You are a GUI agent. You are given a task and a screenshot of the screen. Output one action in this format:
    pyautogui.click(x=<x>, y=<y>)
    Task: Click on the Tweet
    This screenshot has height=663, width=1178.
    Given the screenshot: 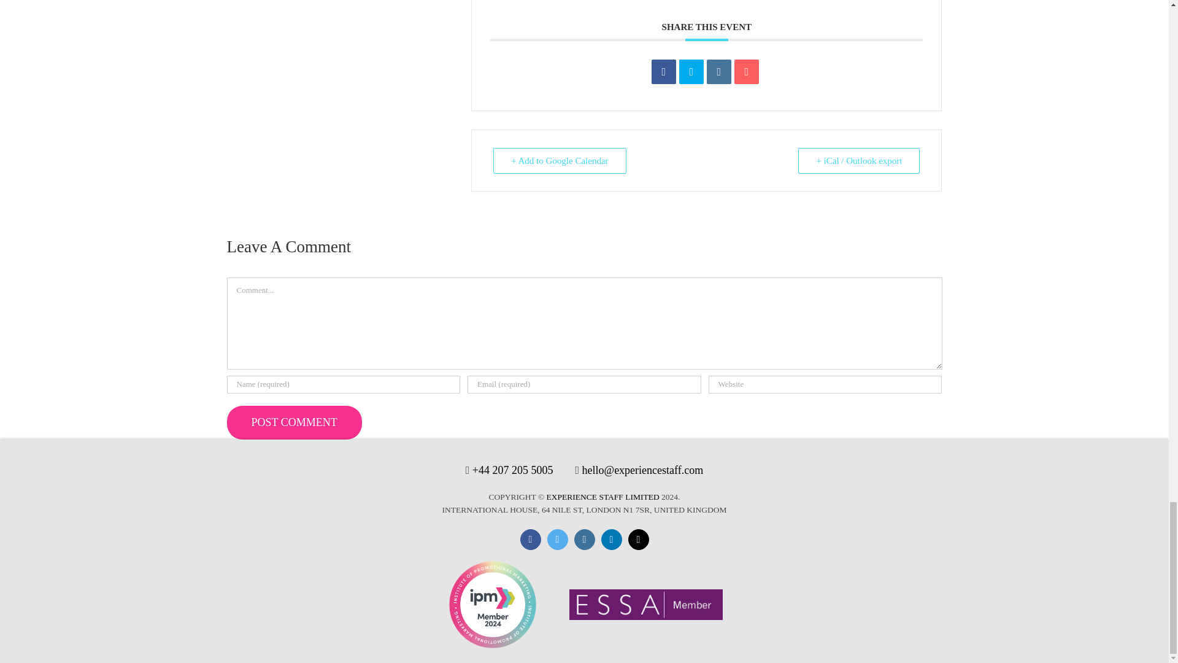 What is the action you would take?
    pyautogui.click(x=691, y=72)
    